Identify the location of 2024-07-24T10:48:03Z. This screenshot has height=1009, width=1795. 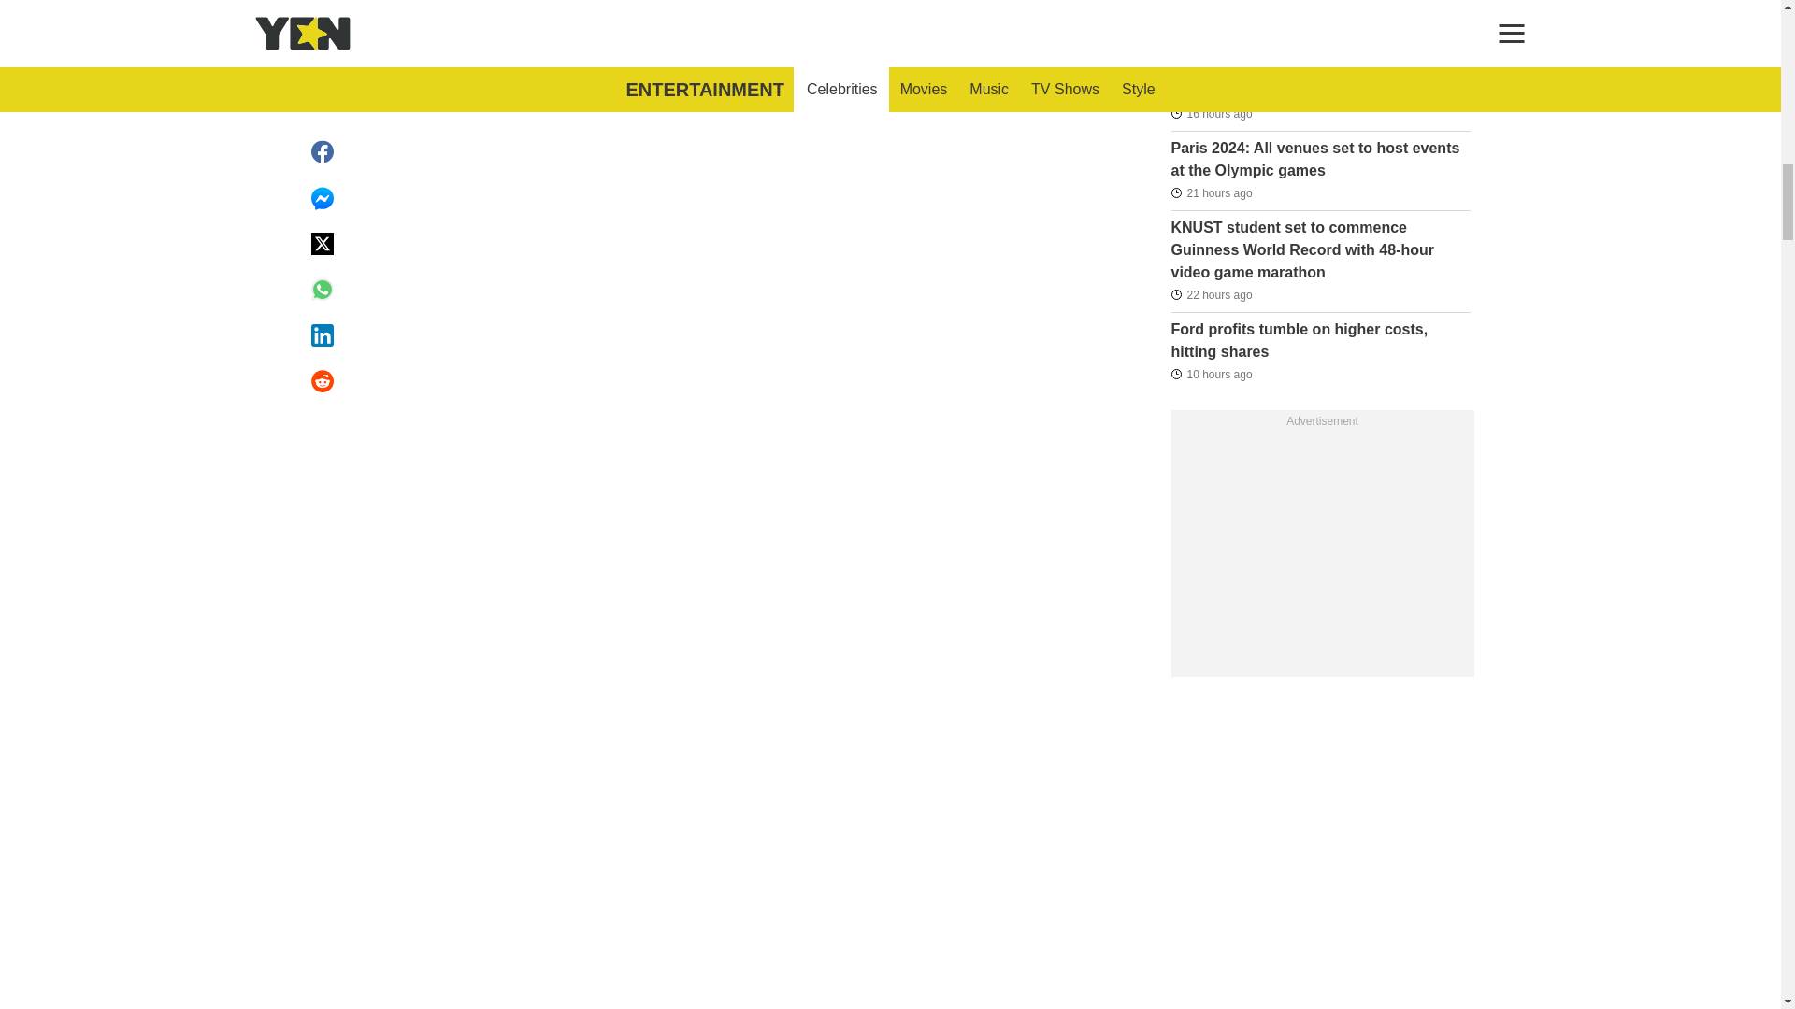
(1210, 192).